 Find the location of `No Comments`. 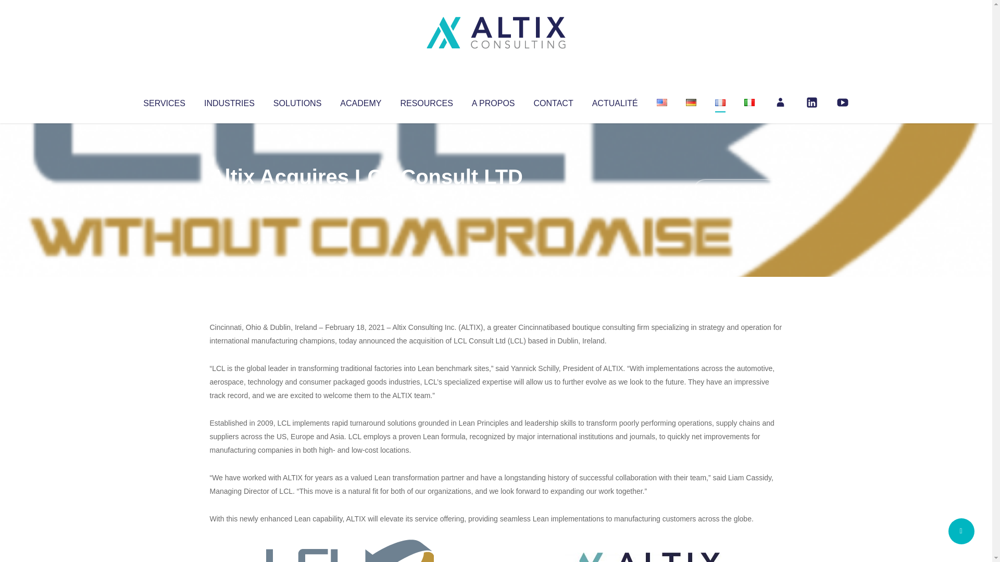

No Comments is located at coordinates (737, 190).